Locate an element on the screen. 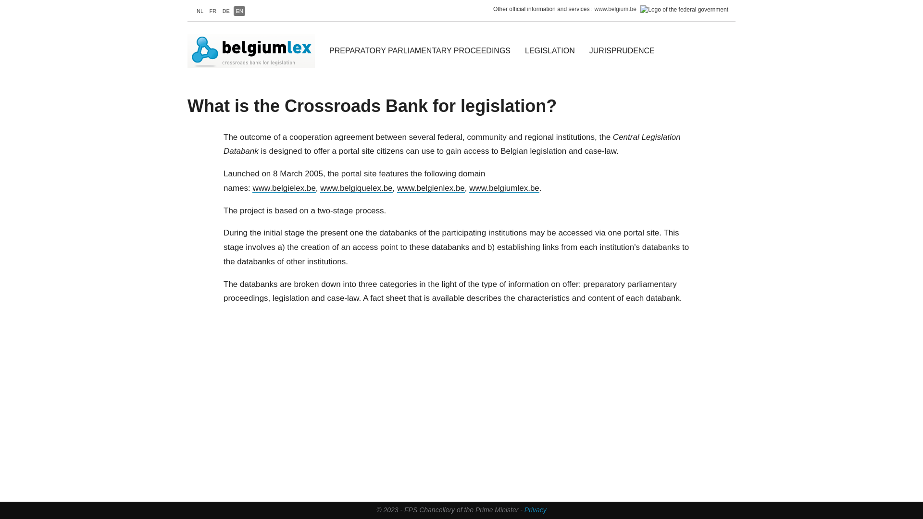  www.belgiquelex.be is located at coordinates (356, 188).